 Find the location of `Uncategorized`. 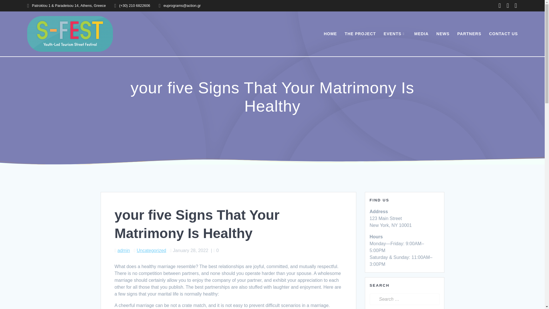

Uncategorized is located at coordinates (152, 251).